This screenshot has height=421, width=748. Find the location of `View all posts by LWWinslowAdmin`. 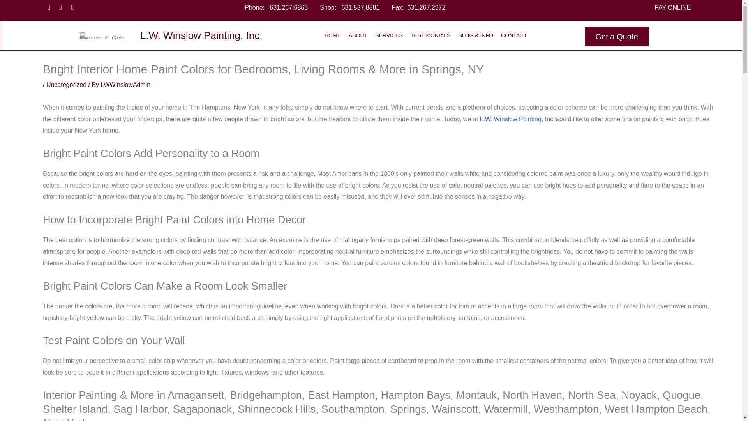

View all posts by LWWinslowAdmin is located at coordinates (126, 85).